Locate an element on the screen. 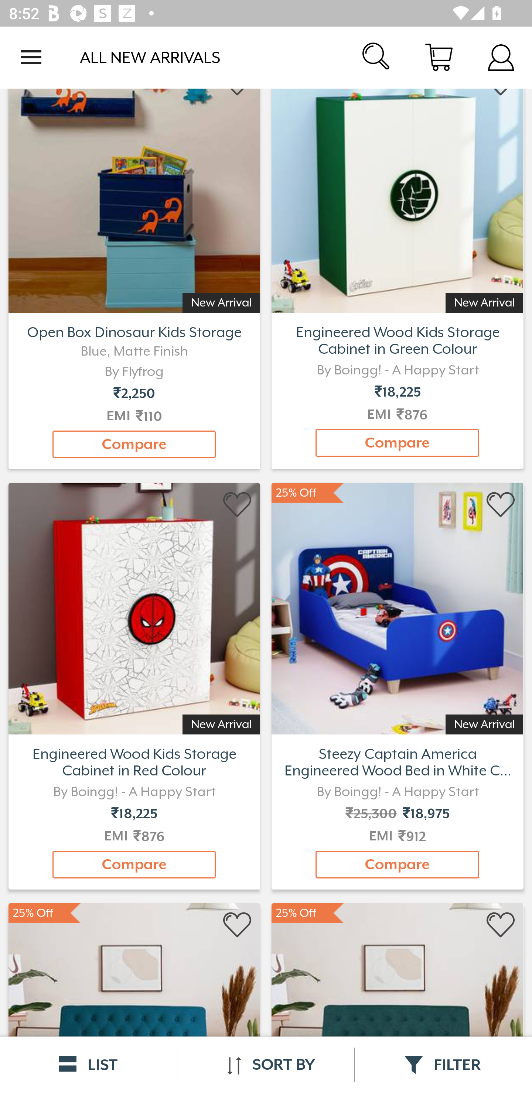 The image size is (532, 1093).  is located at coordinates (238, 925).